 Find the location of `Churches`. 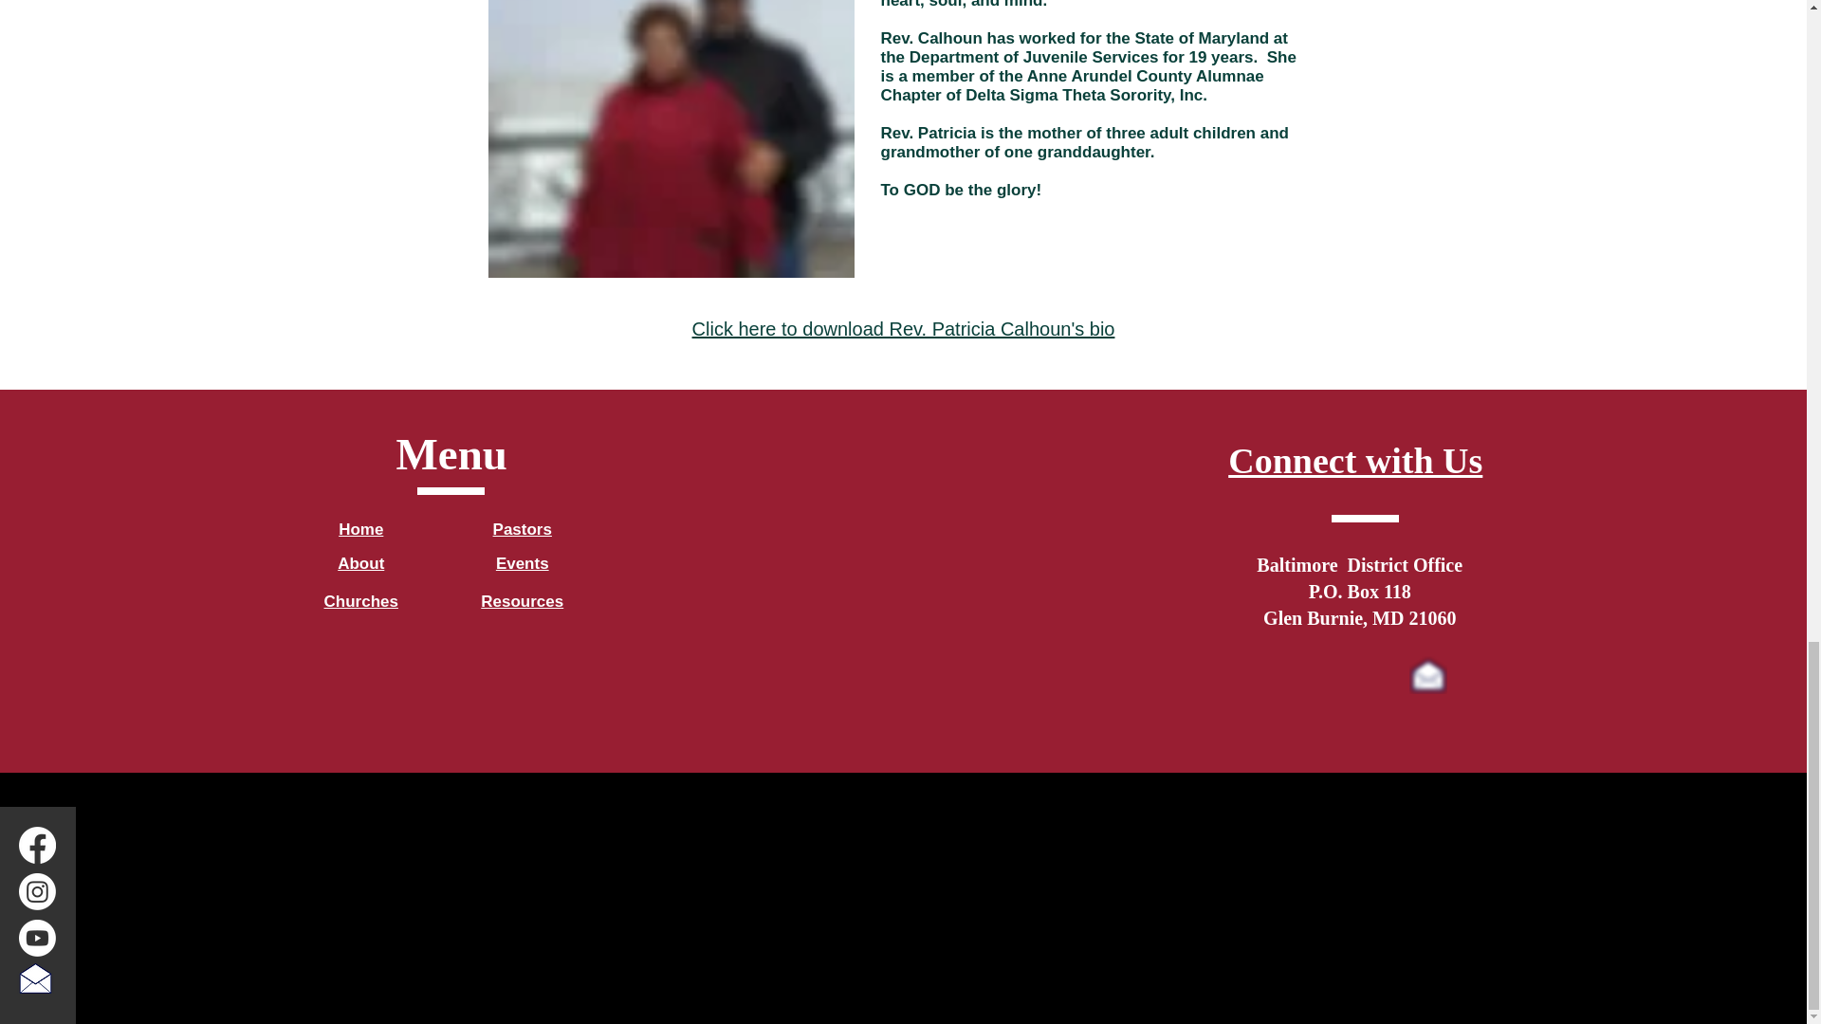

Churches is located at coordinates (360, 601).